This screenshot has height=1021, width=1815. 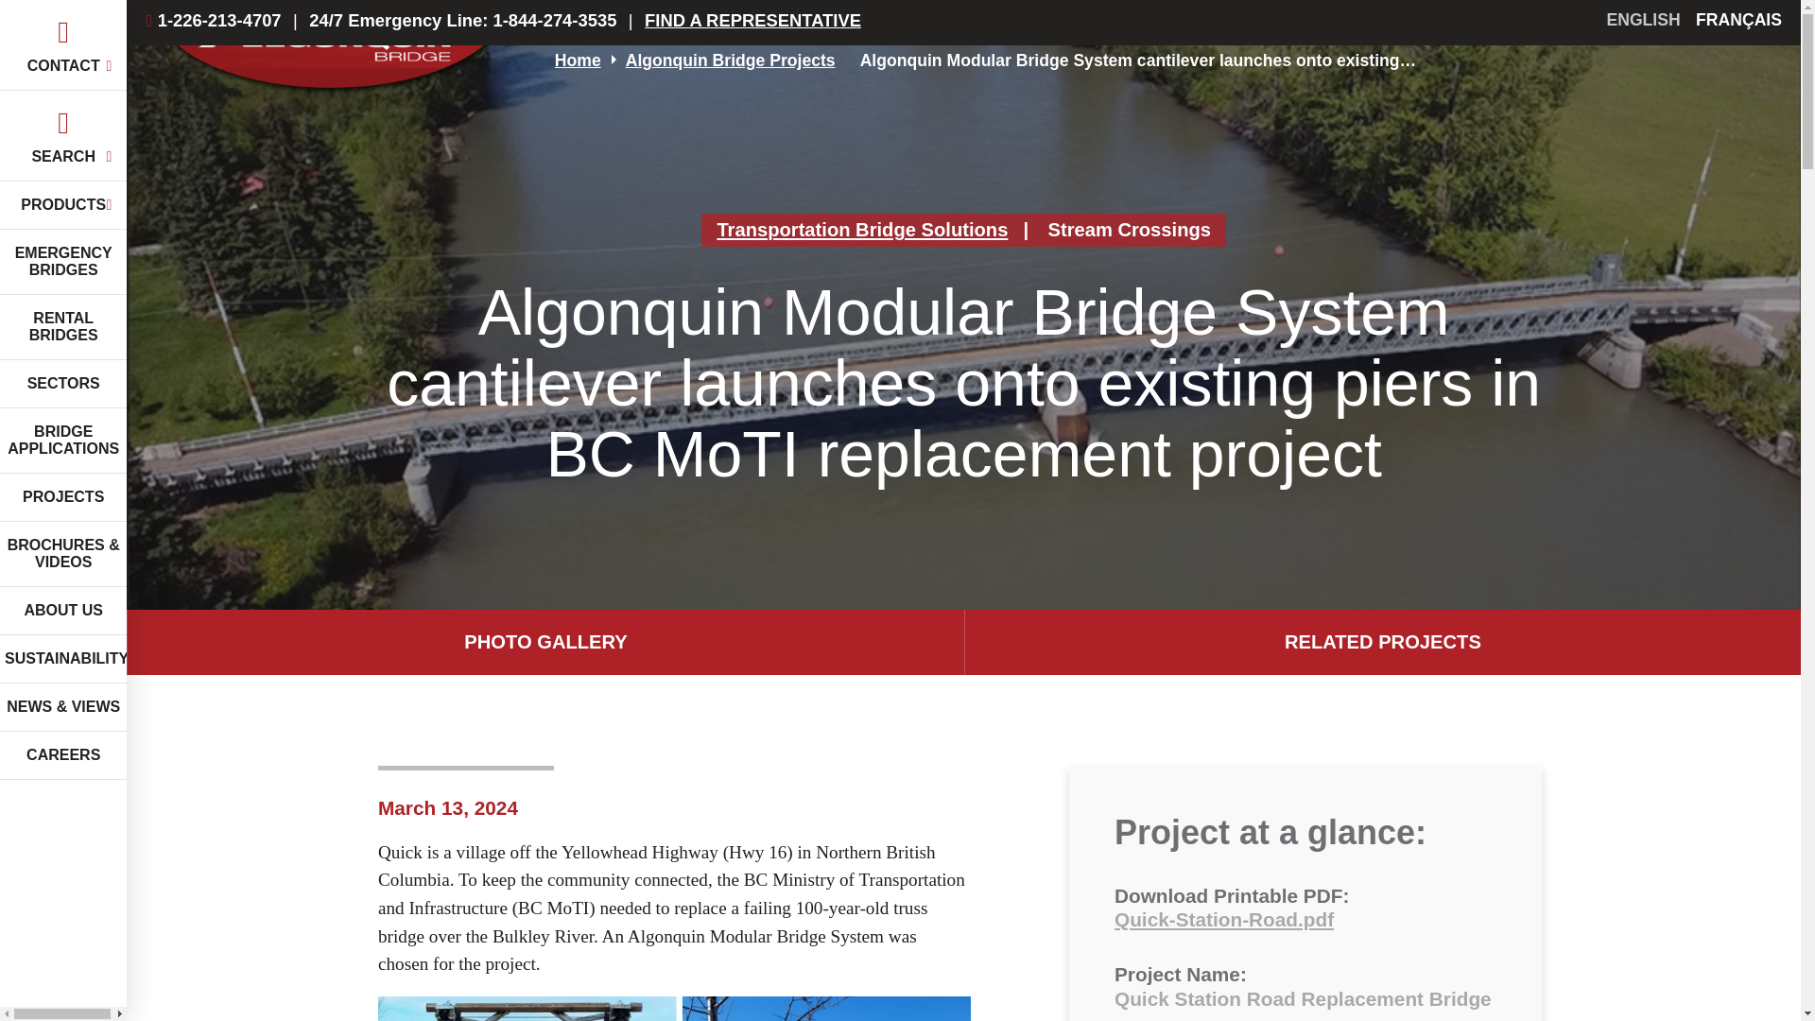 What do you see at coordinates (63, 611) in the screenshot?
I see `ABOUT US` at bounding box center [63, 611].